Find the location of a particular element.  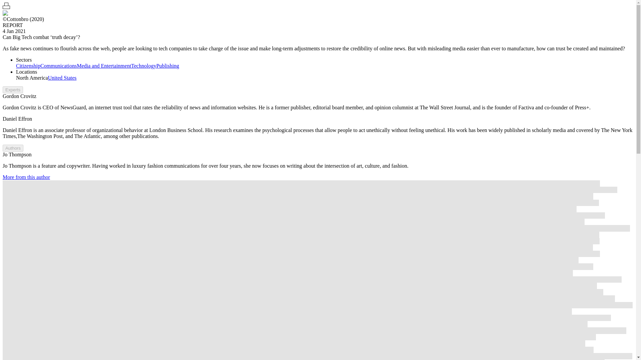

Communications is located at coordinates (58, 66).